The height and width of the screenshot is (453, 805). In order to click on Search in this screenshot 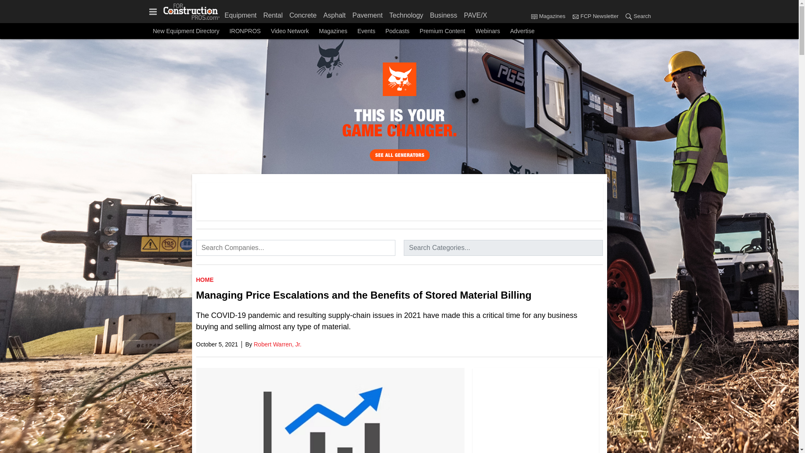, I will do `click(628, 16)`.